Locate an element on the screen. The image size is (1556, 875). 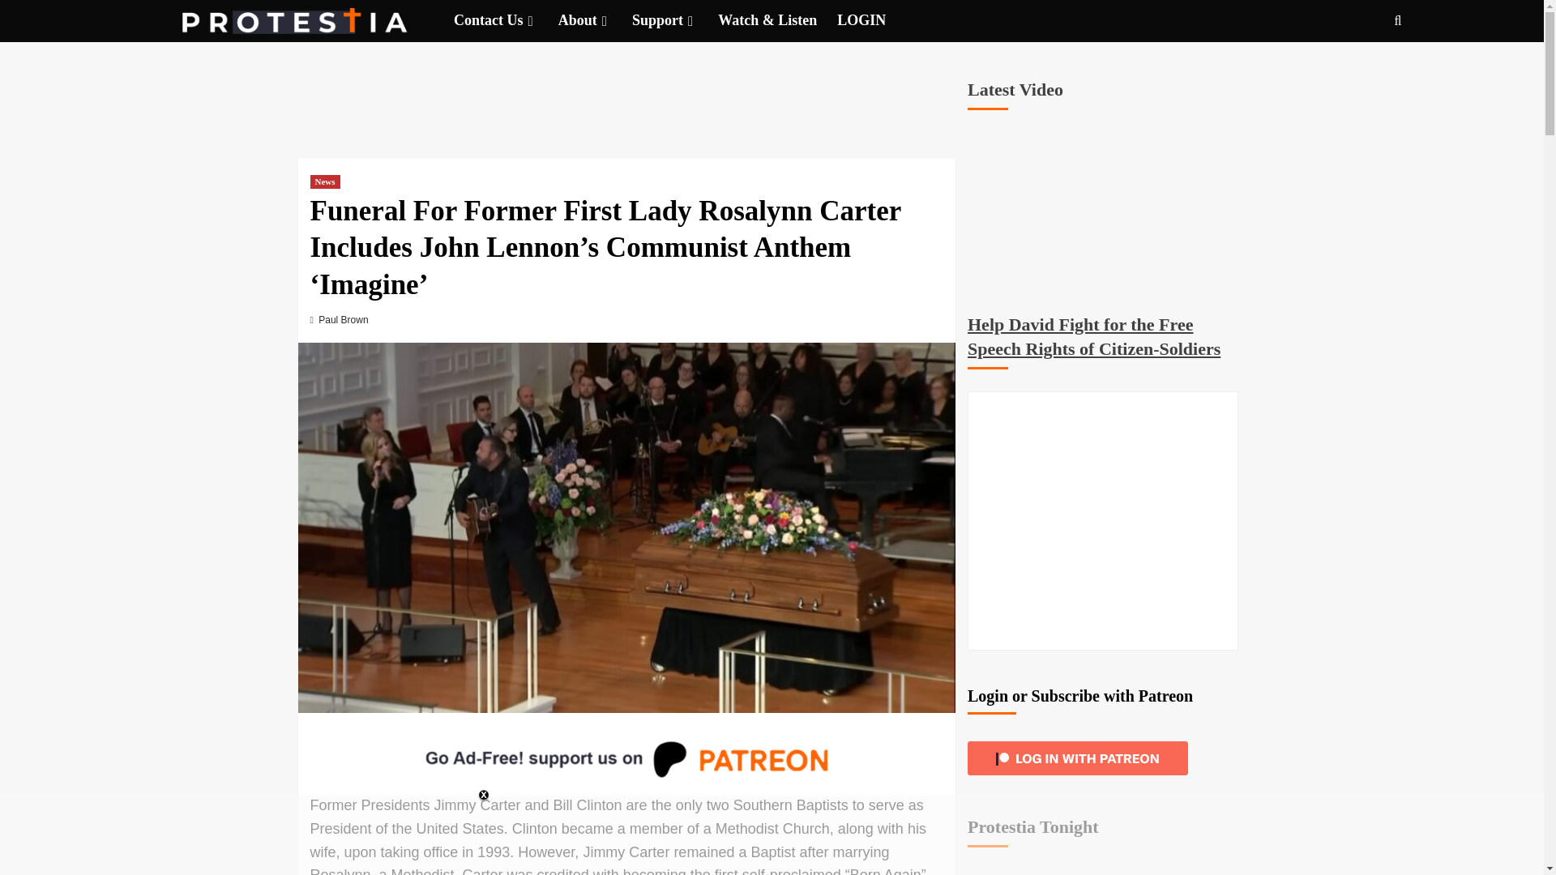
LOGIN is located at coordinates (870, 20).